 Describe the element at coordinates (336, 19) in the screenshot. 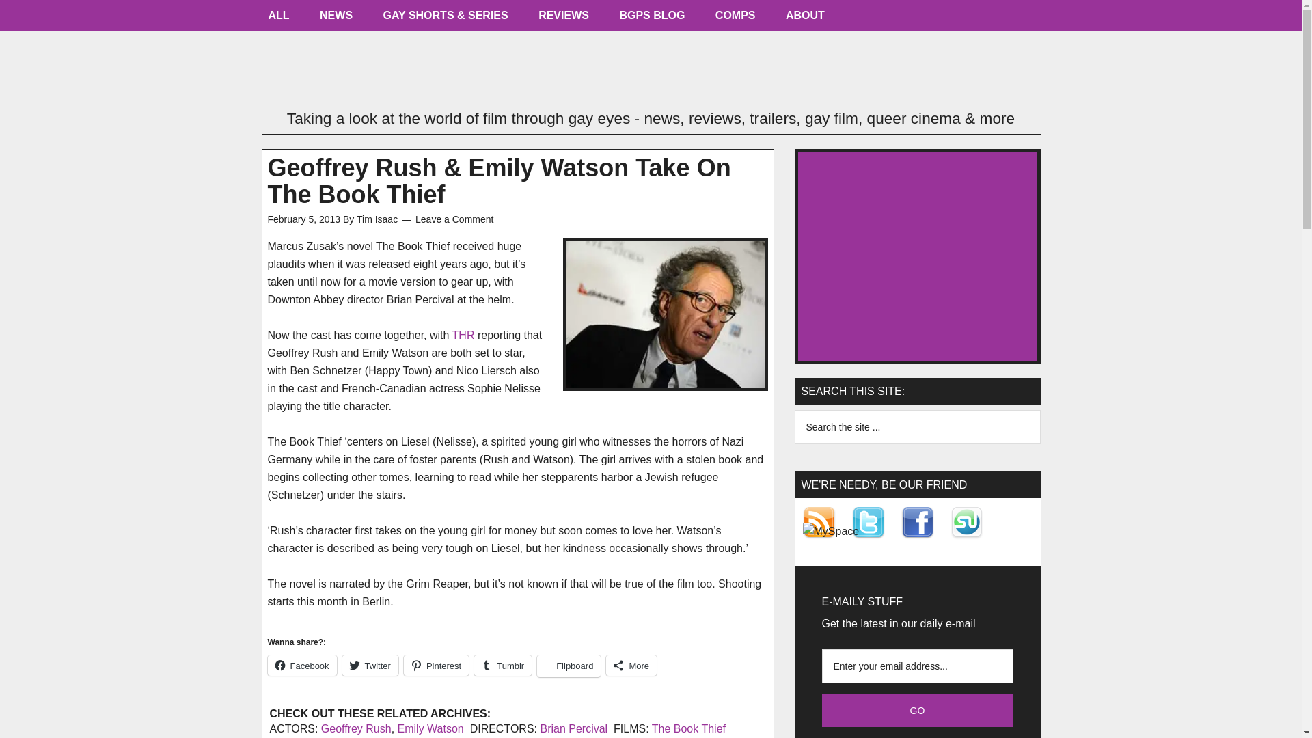

I see `NEWS` at that location.